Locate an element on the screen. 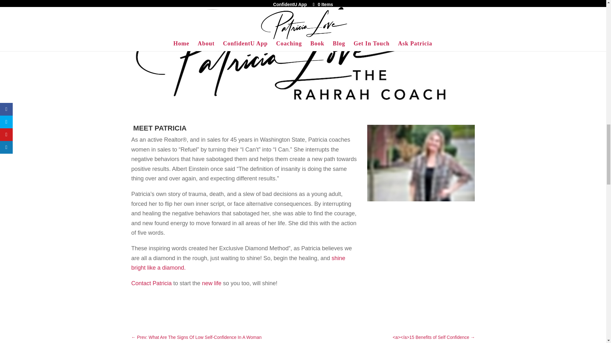 The width and height of the screenshot is (611, 343). Follow on Facebook is located at coordinates (136, 307).